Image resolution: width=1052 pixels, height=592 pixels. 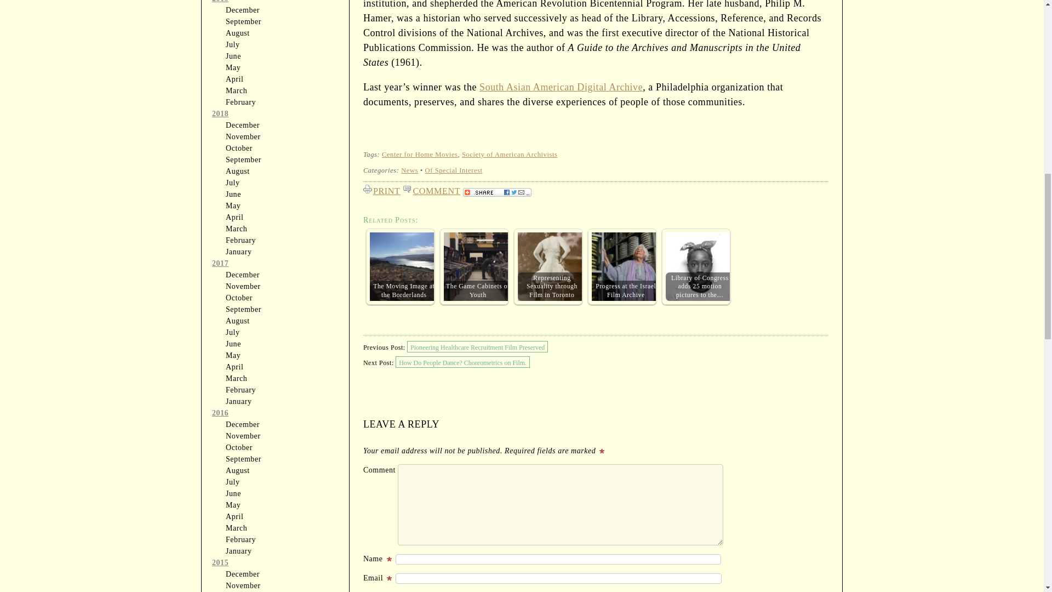 What do you see at coordinates (433, 189) in the screenshot?
I see `COMMENT` at bounding box center [433, 189].